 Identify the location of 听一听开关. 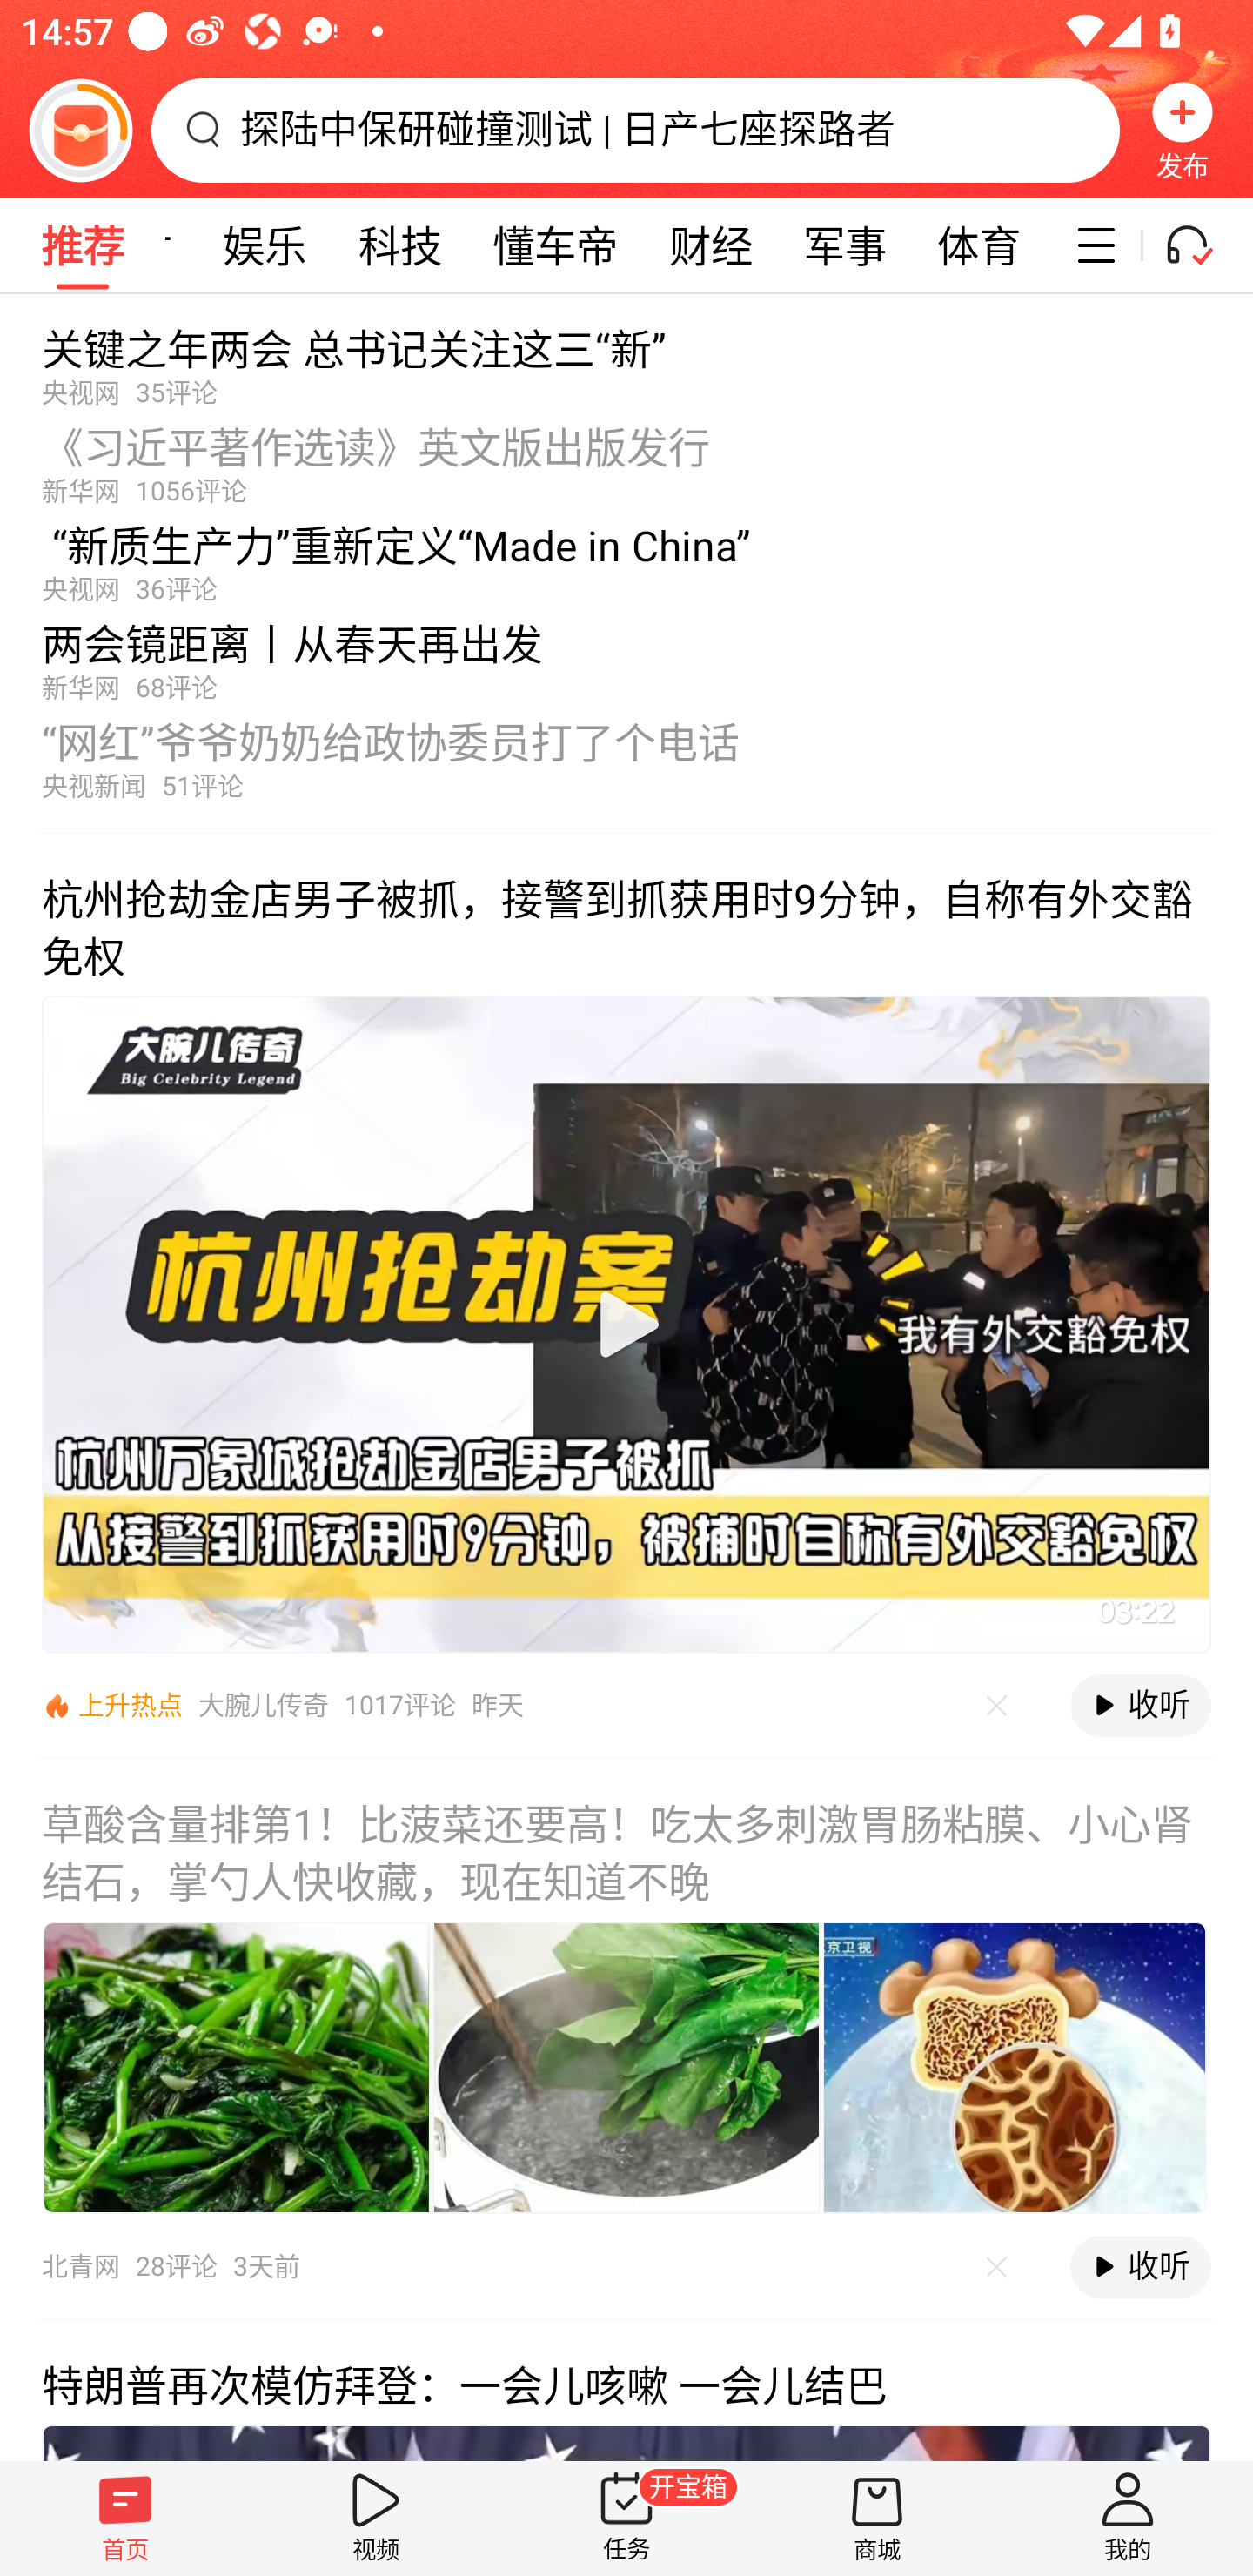
(1203, 245).